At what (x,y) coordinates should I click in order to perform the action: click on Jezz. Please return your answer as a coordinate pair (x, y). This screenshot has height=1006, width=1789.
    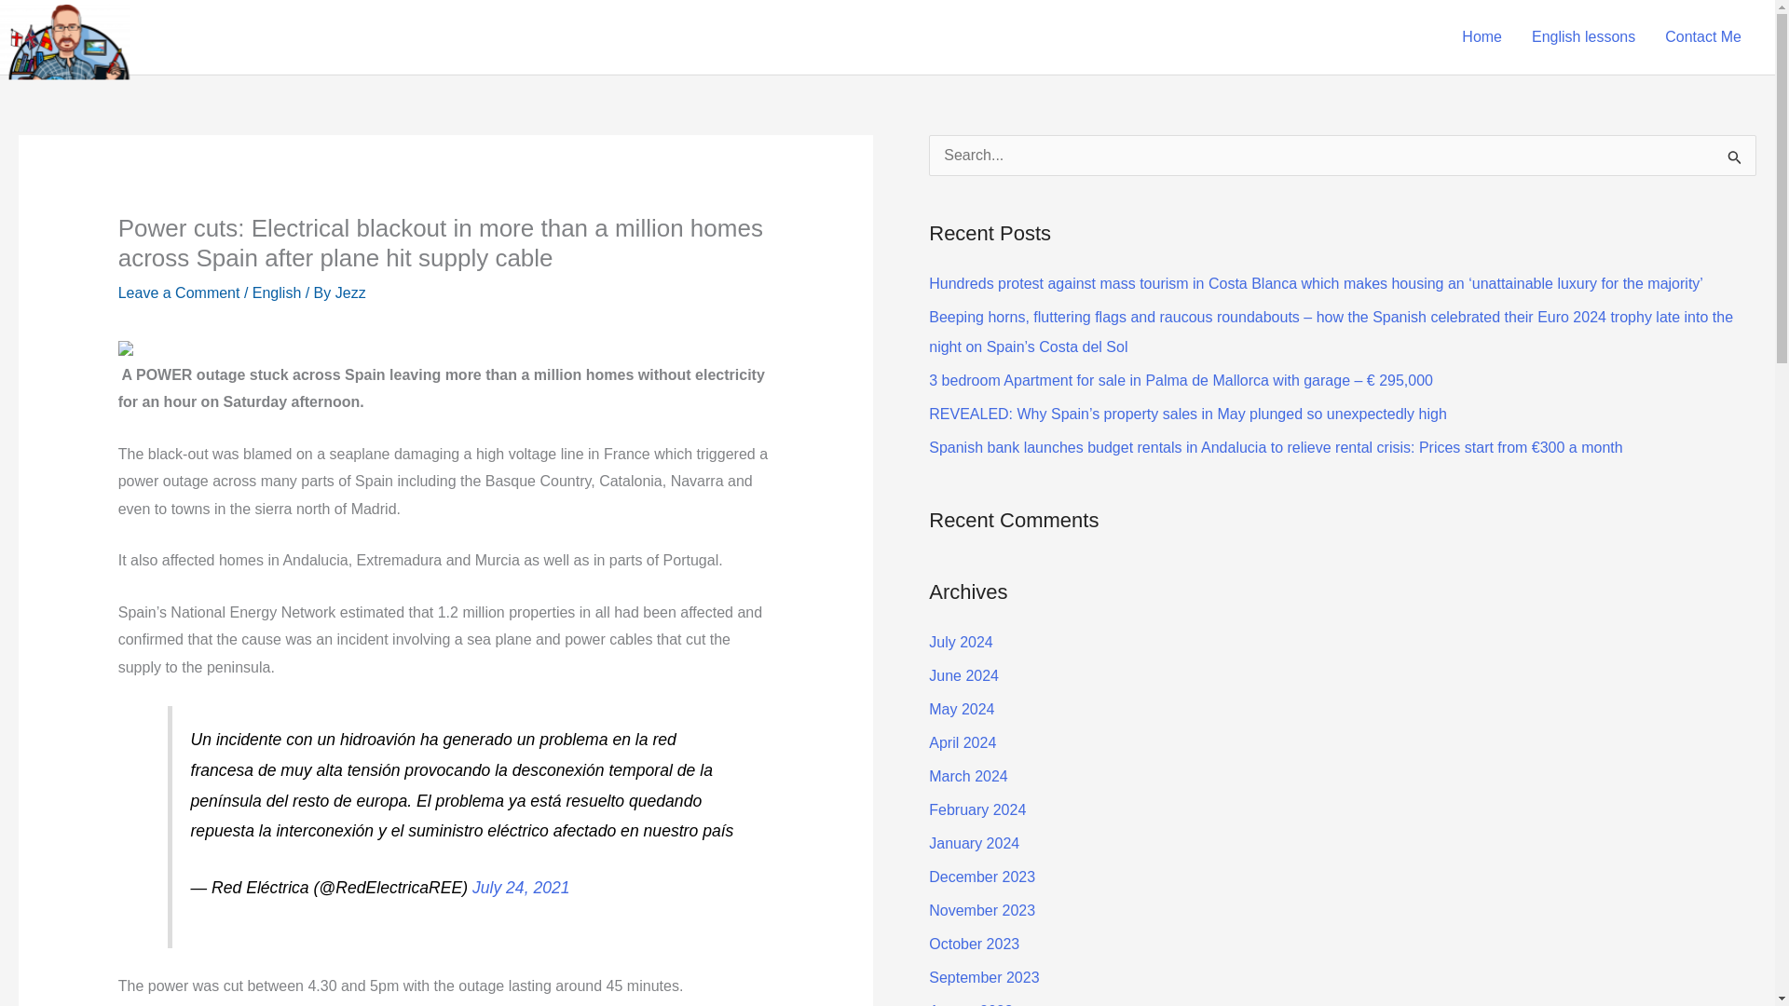
    Looking at the image, I should click on (350, 292).